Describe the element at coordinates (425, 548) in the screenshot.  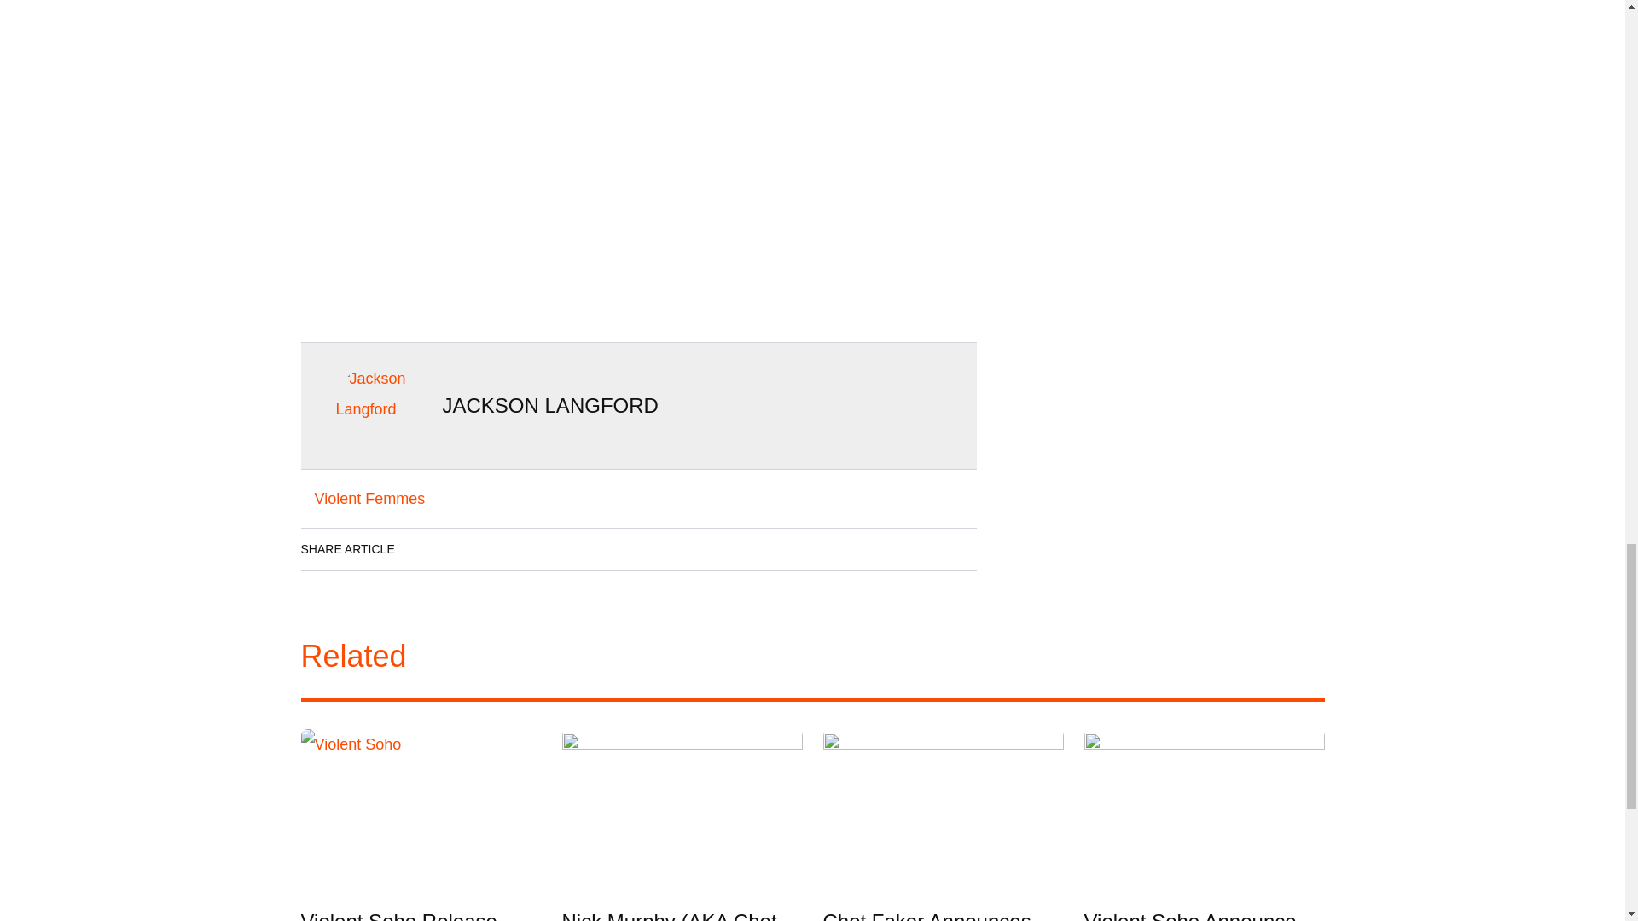
I see `Facebook` at that location.